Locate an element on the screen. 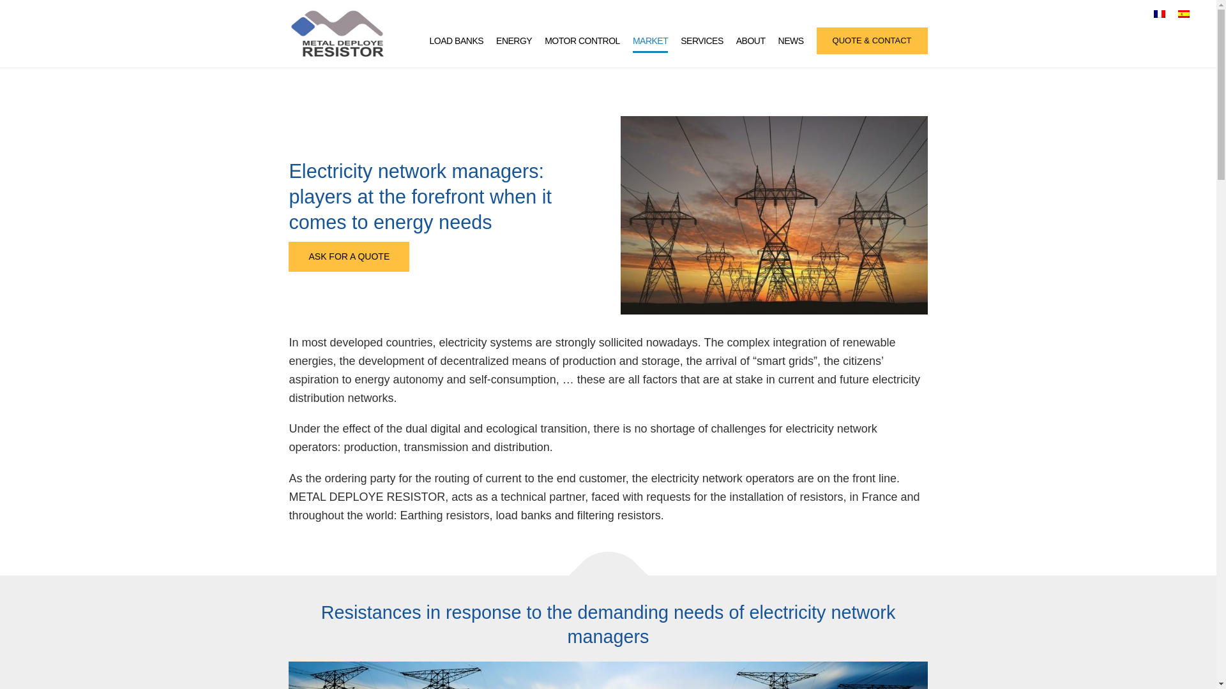 The width and height of the screenshot is (1226, 689). tour de haute tension electrique-min is located at coordinates (773, 215).